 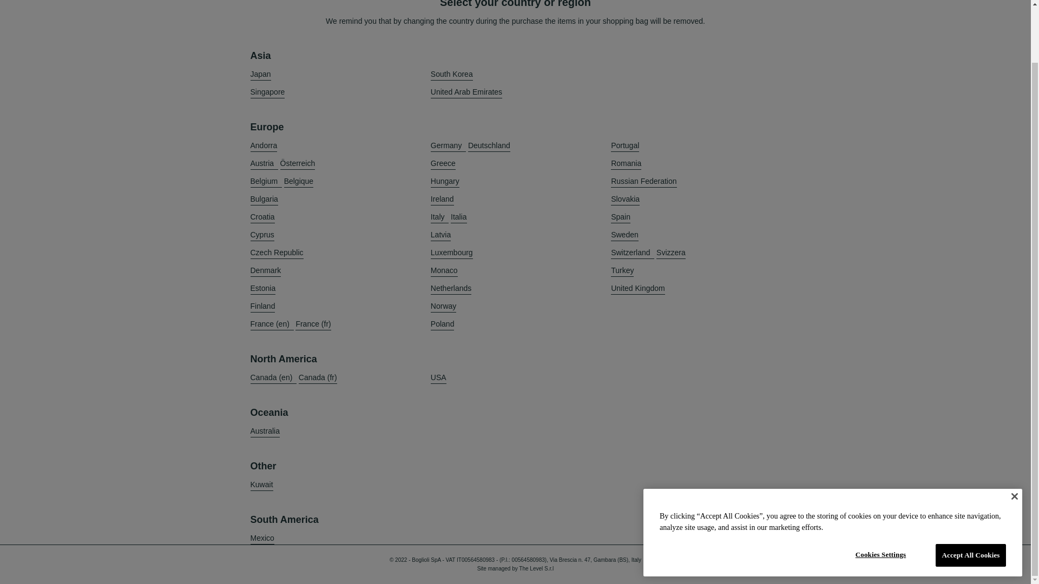 I want to click on Japan, so click(x=260, y=75).